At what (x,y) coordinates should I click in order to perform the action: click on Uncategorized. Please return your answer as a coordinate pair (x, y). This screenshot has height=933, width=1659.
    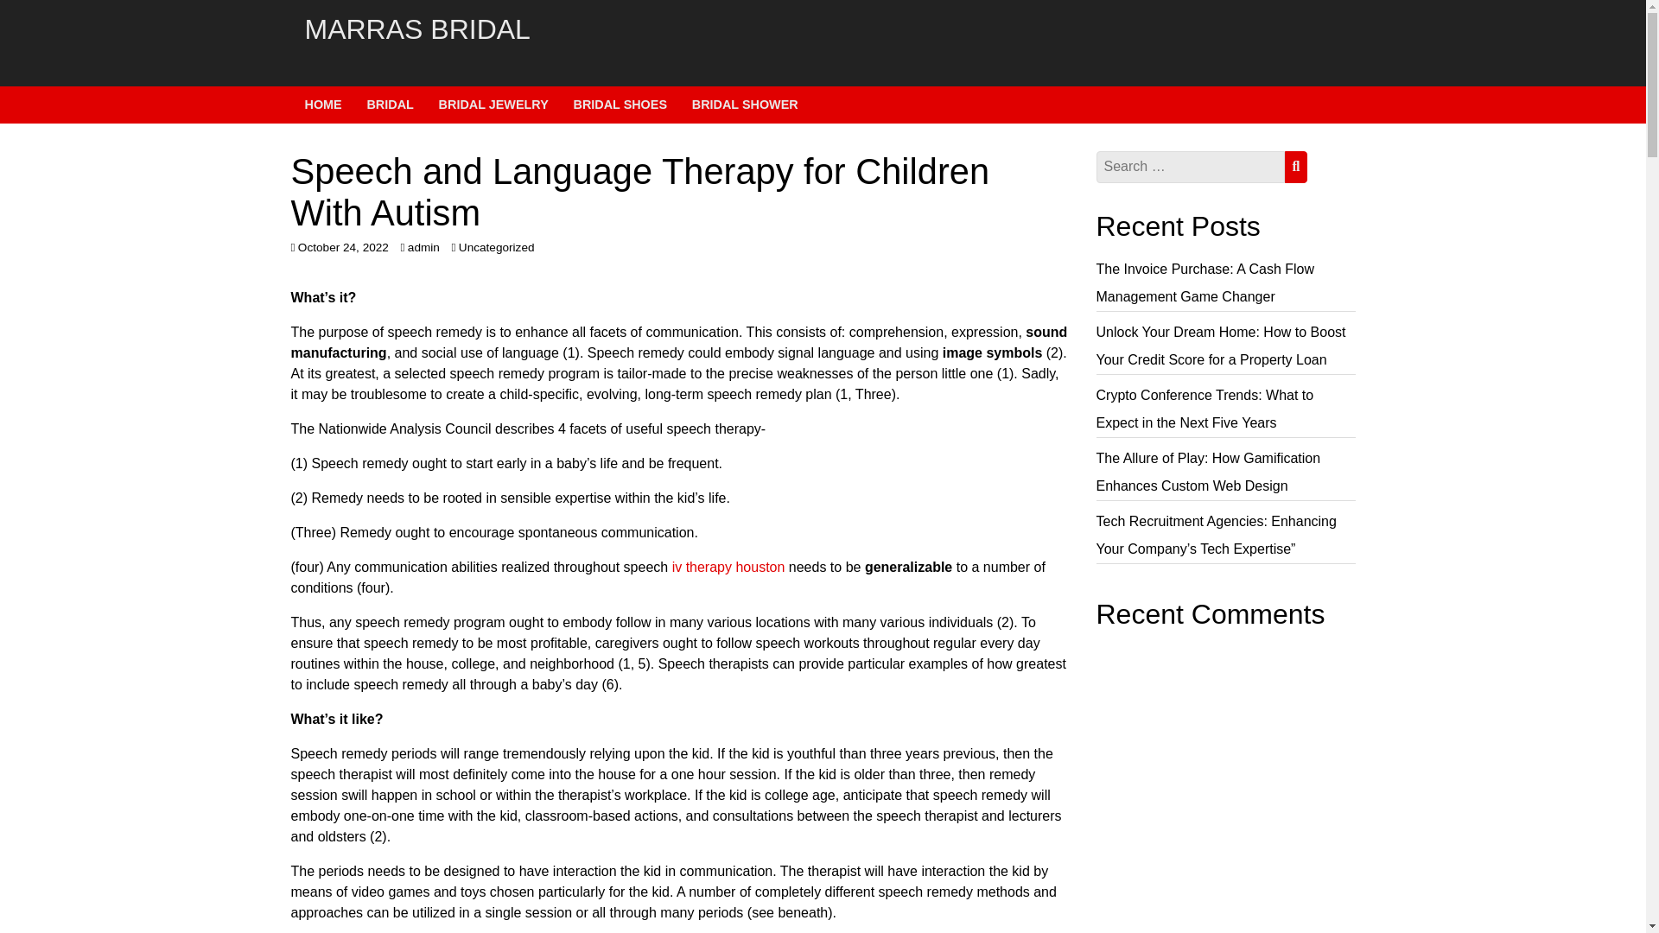
    Looking at the image, I should click on (496, 247).